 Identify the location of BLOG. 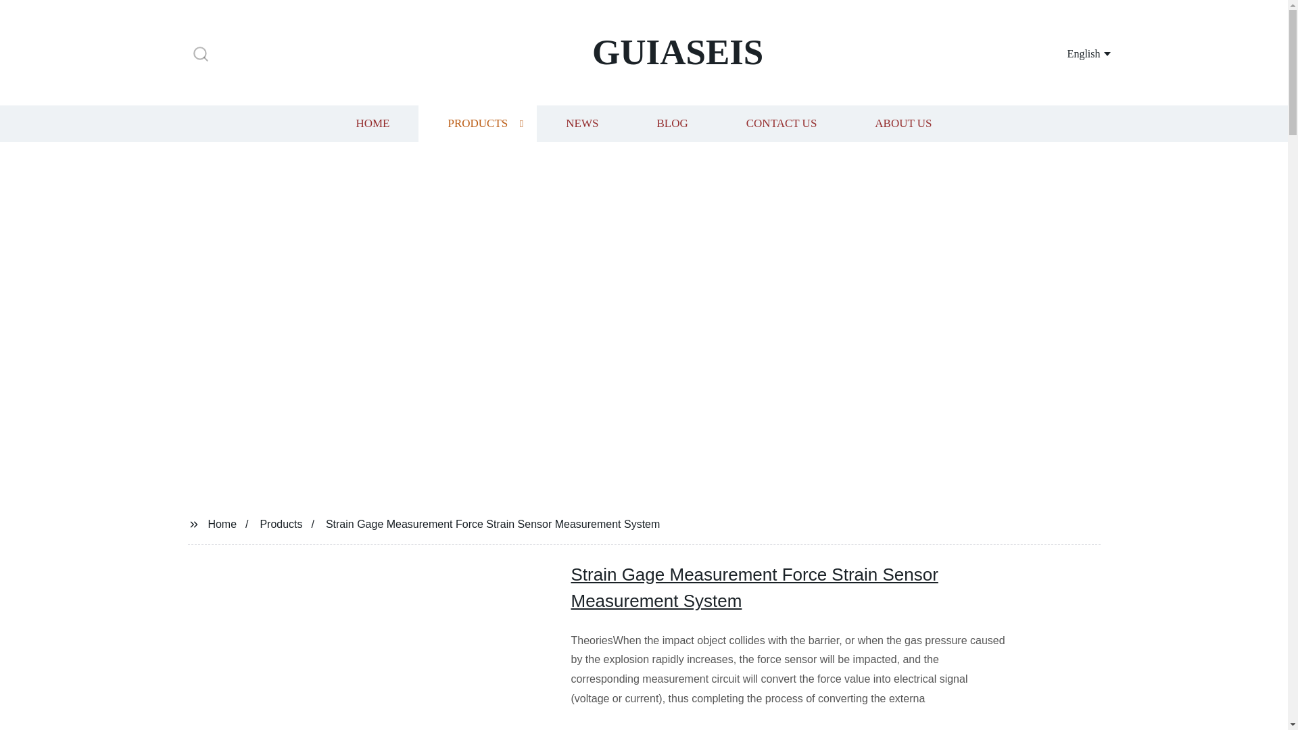
(671, 123).